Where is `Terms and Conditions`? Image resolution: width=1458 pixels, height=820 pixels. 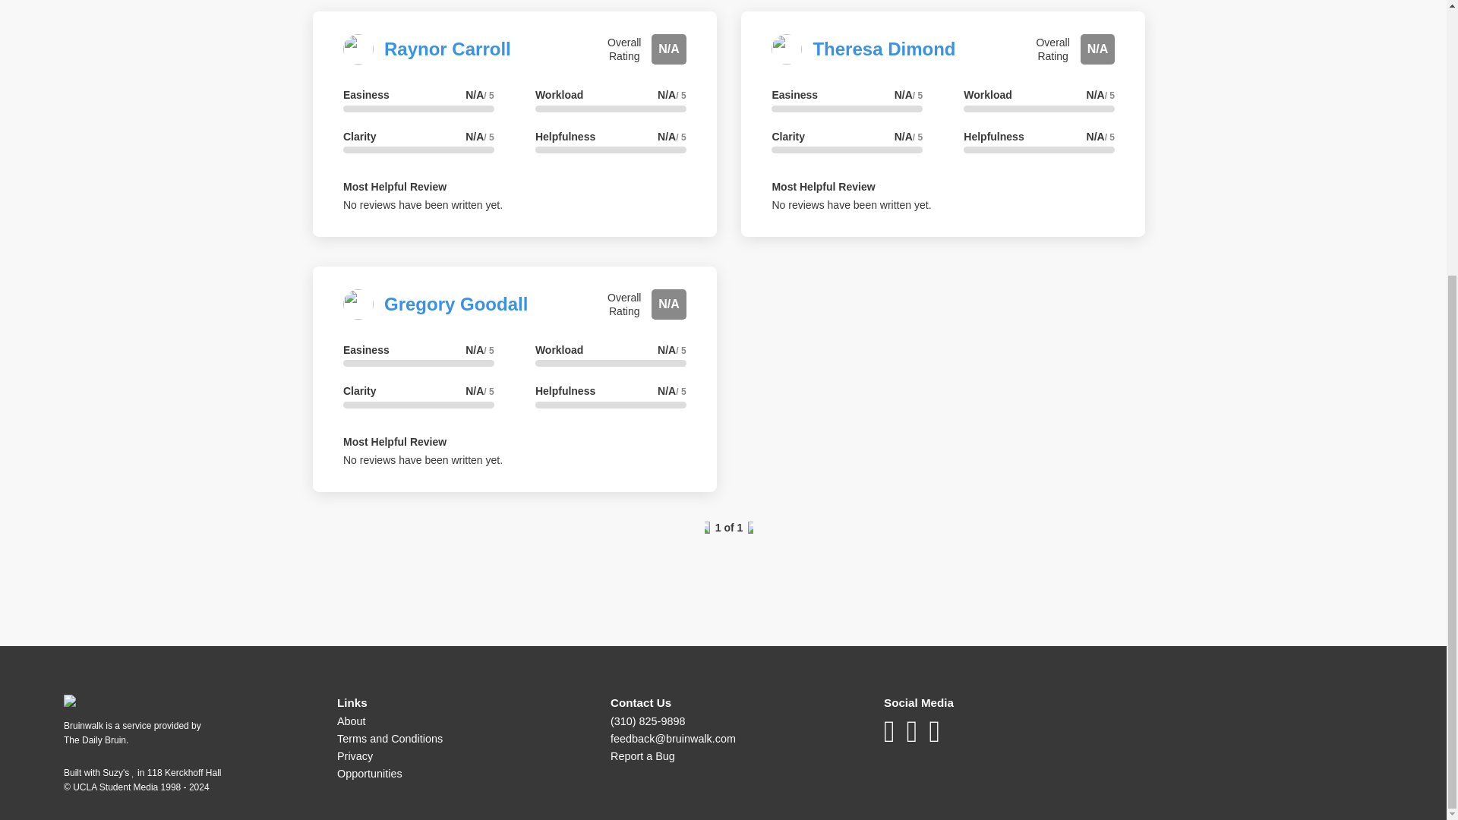
Terms and Conditions is located at coordinates (390, 738).